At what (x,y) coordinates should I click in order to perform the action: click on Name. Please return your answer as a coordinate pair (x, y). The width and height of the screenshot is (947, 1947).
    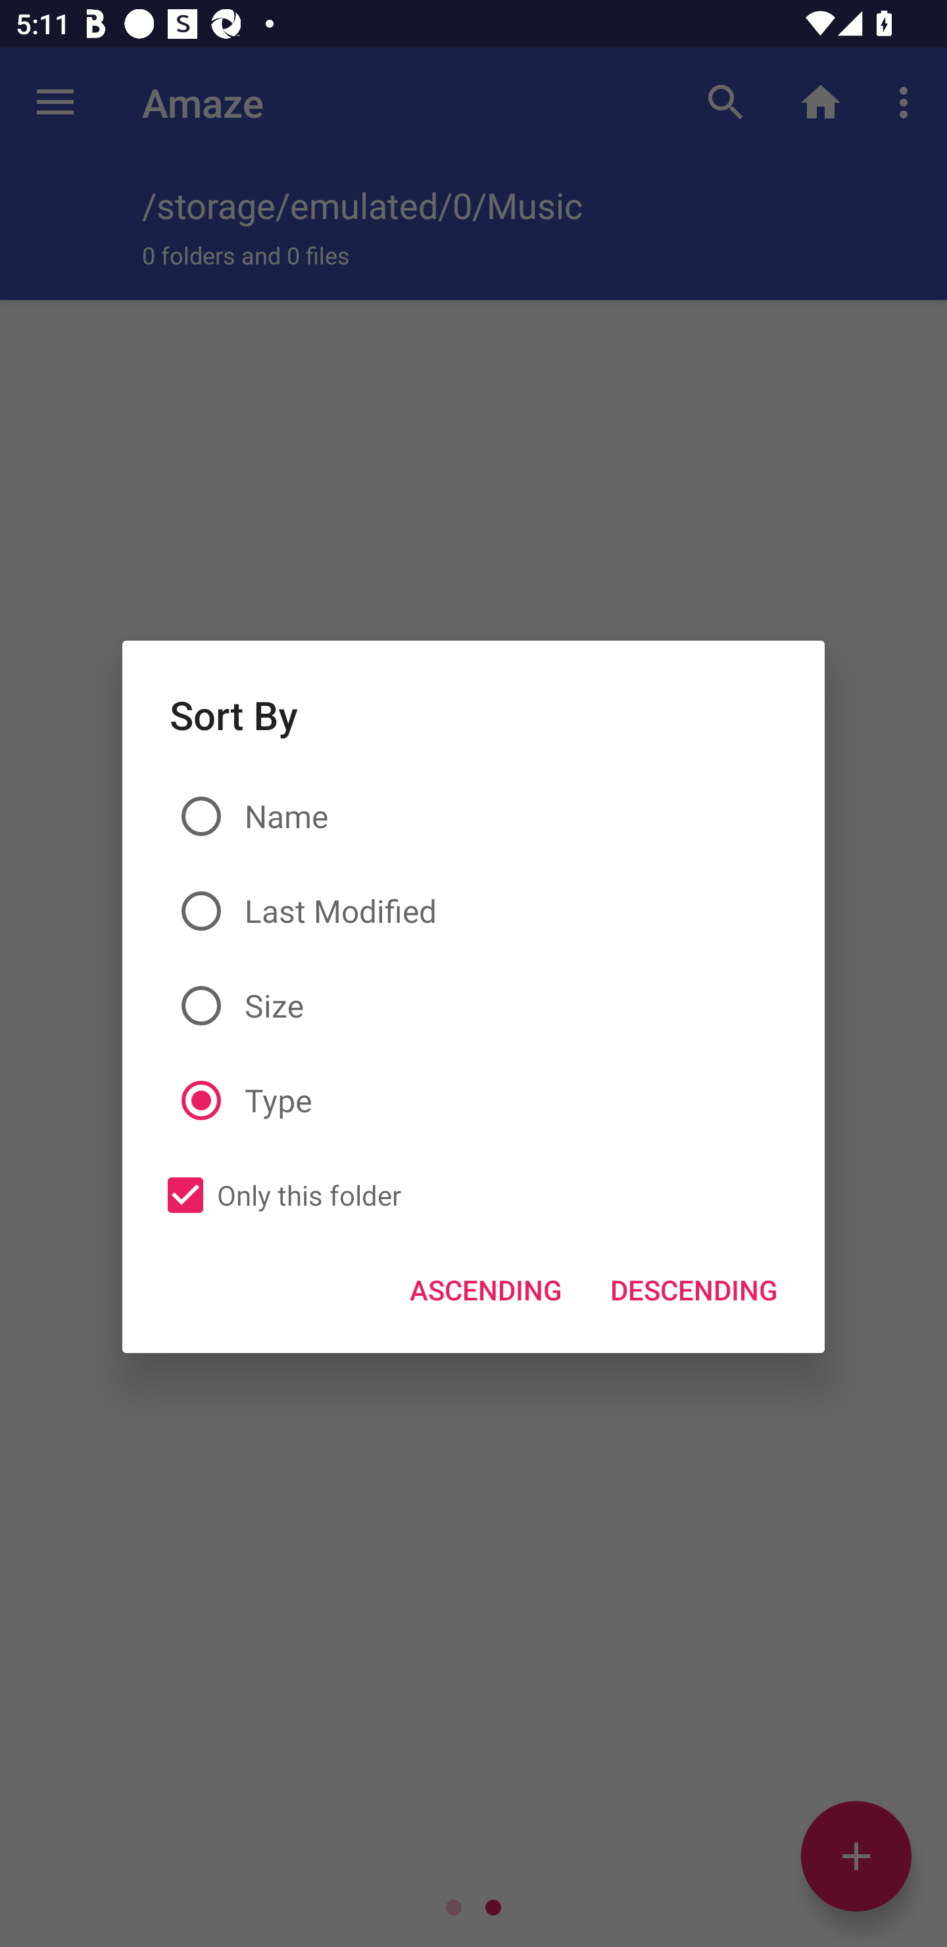
    Looking at the image, I should click on (473, 817).